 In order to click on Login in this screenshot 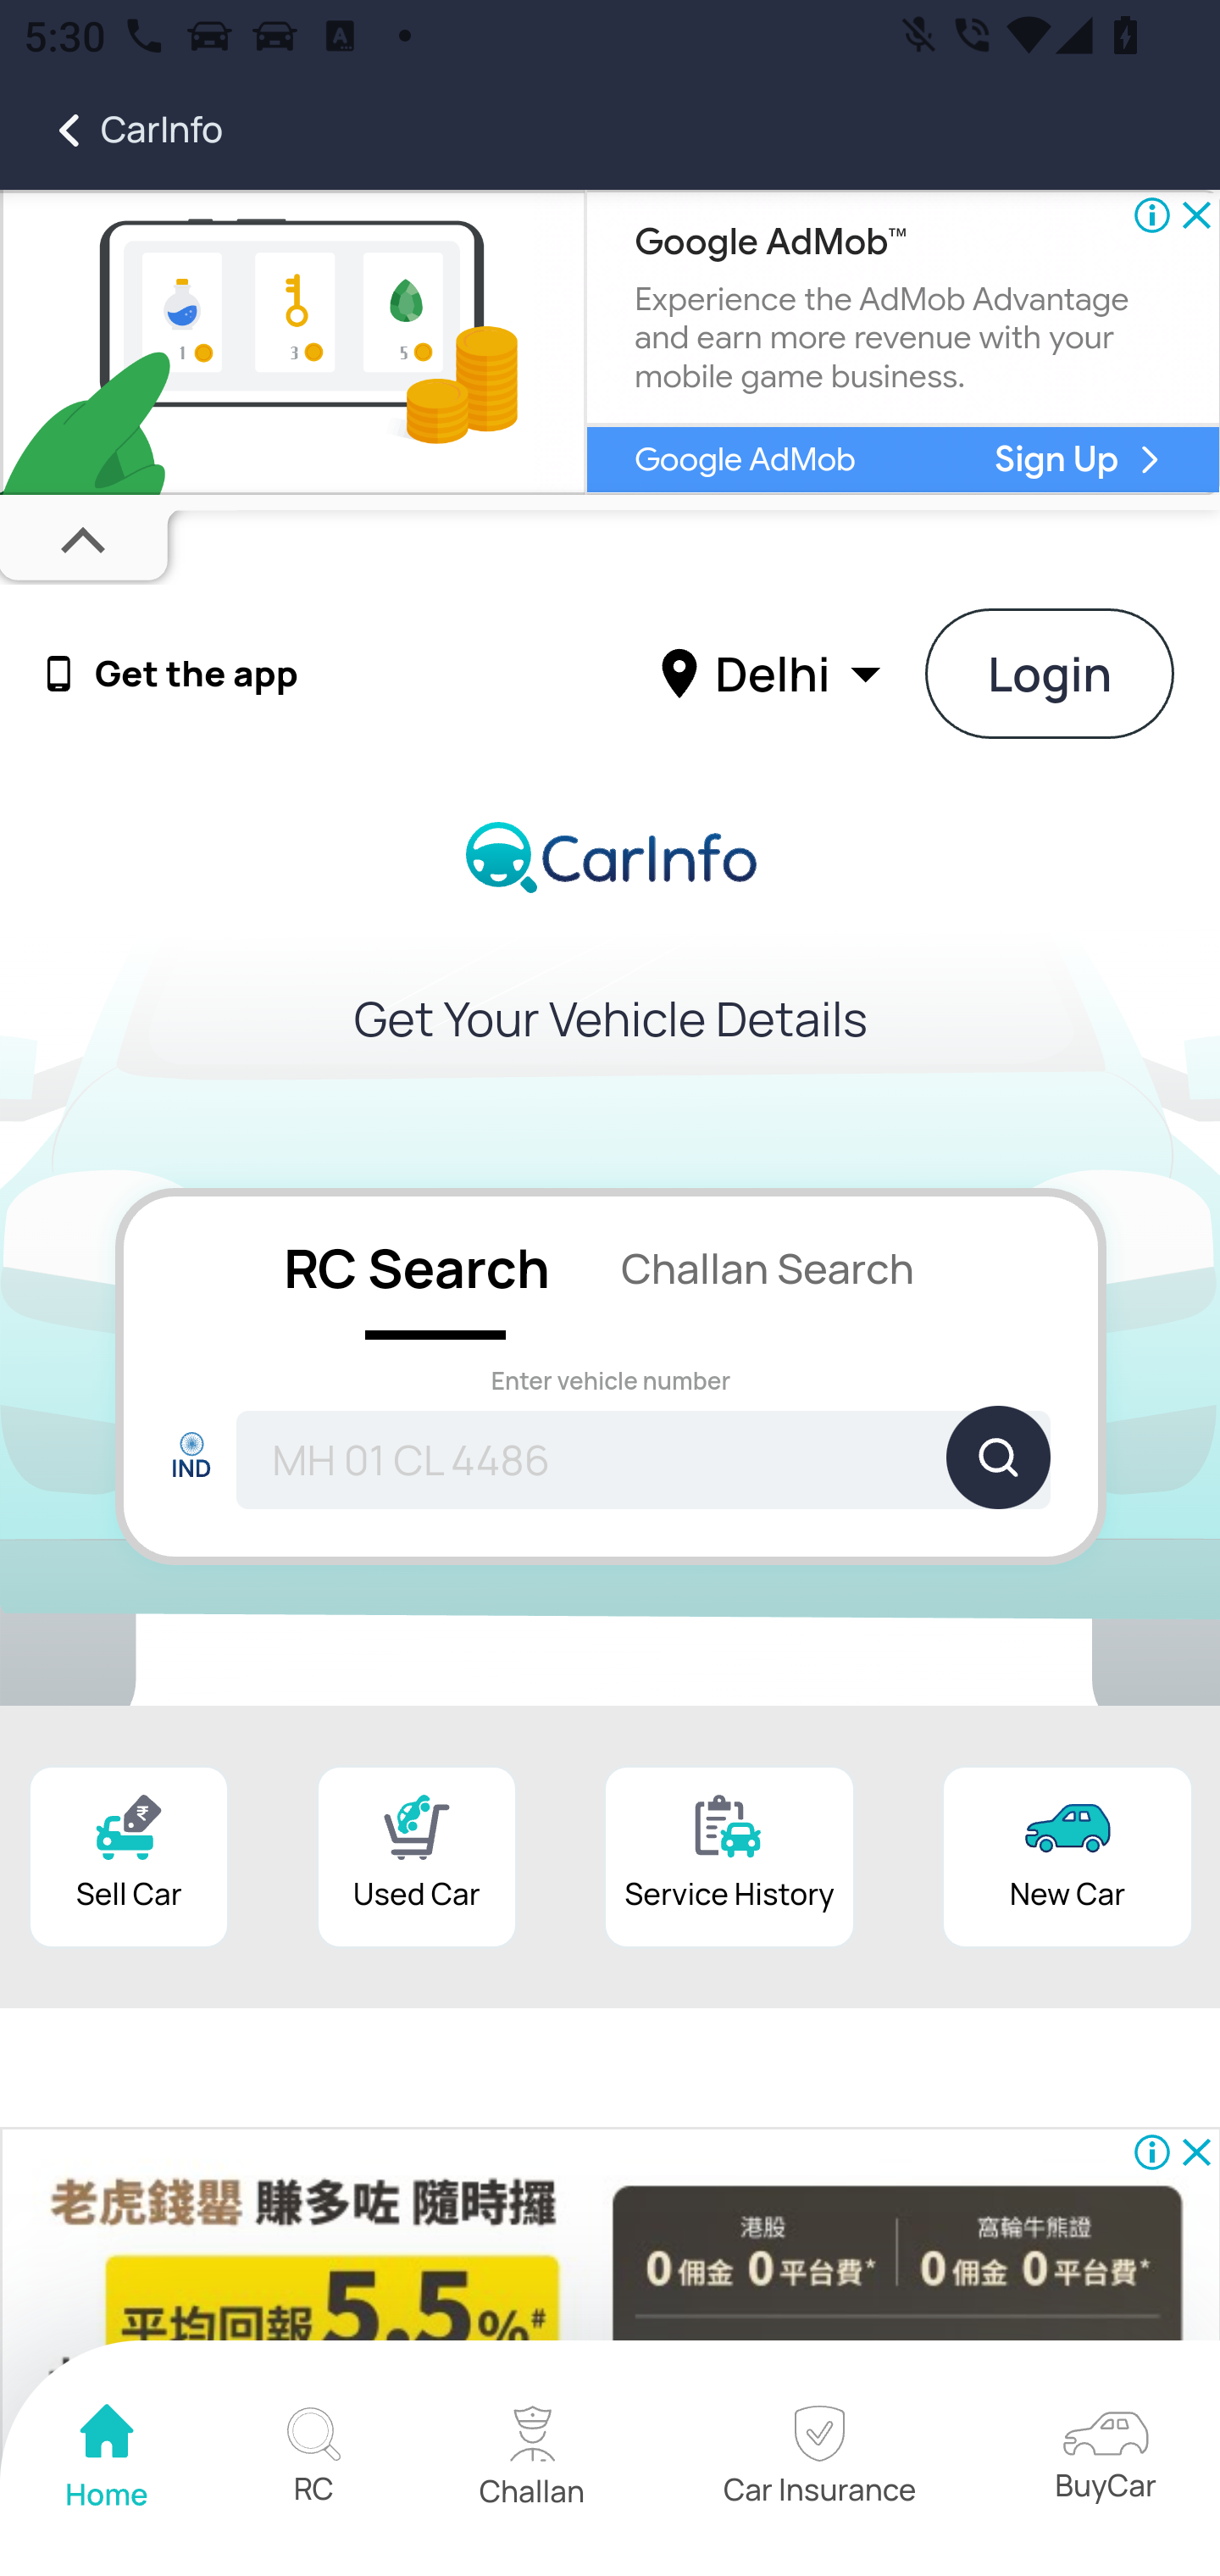, I will do `click(1051, 673)`.